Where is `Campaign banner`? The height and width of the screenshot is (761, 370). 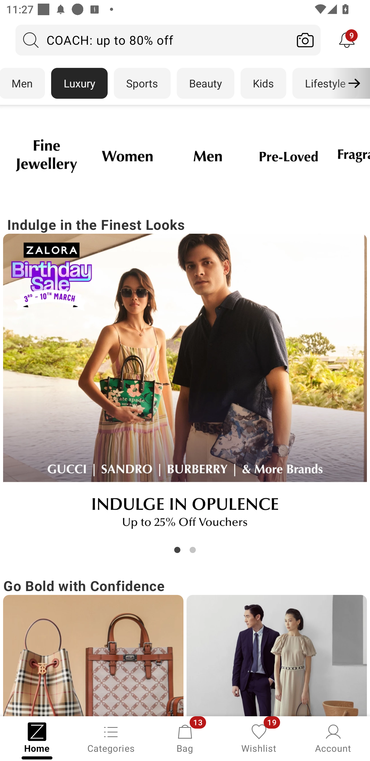
Campaign banner is located at coordinates (208, 156).